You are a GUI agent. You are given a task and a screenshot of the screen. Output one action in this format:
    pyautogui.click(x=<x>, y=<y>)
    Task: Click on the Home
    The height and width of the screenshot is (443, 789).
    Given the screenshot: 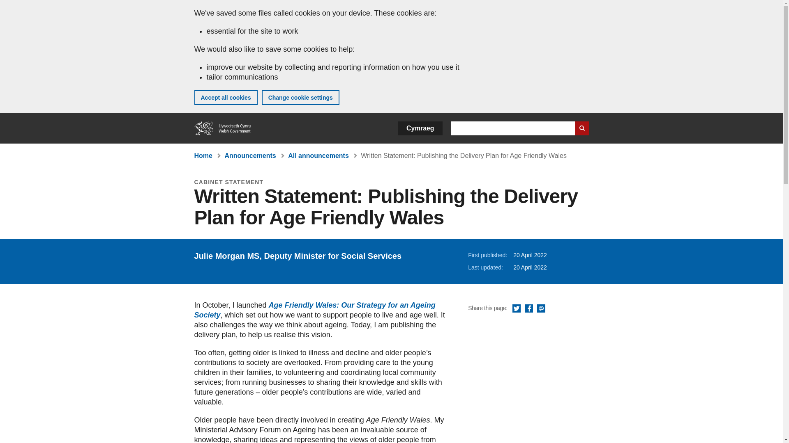 What is the action you would take?
    pyautogui.click(x=223, y=128)
    